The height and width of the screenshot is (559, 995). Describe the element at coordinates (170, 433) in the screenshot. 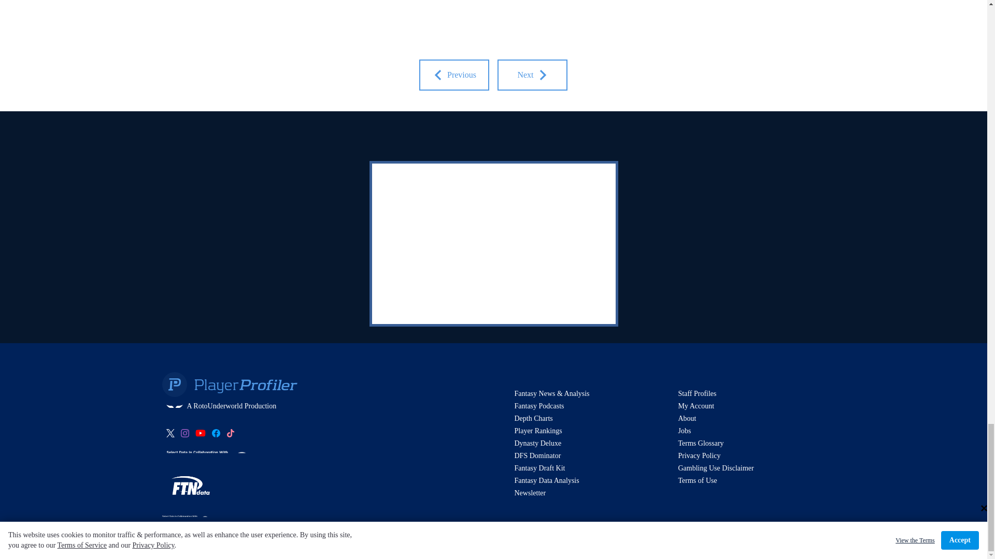

I see `PlayerProfiler on X` at that location.